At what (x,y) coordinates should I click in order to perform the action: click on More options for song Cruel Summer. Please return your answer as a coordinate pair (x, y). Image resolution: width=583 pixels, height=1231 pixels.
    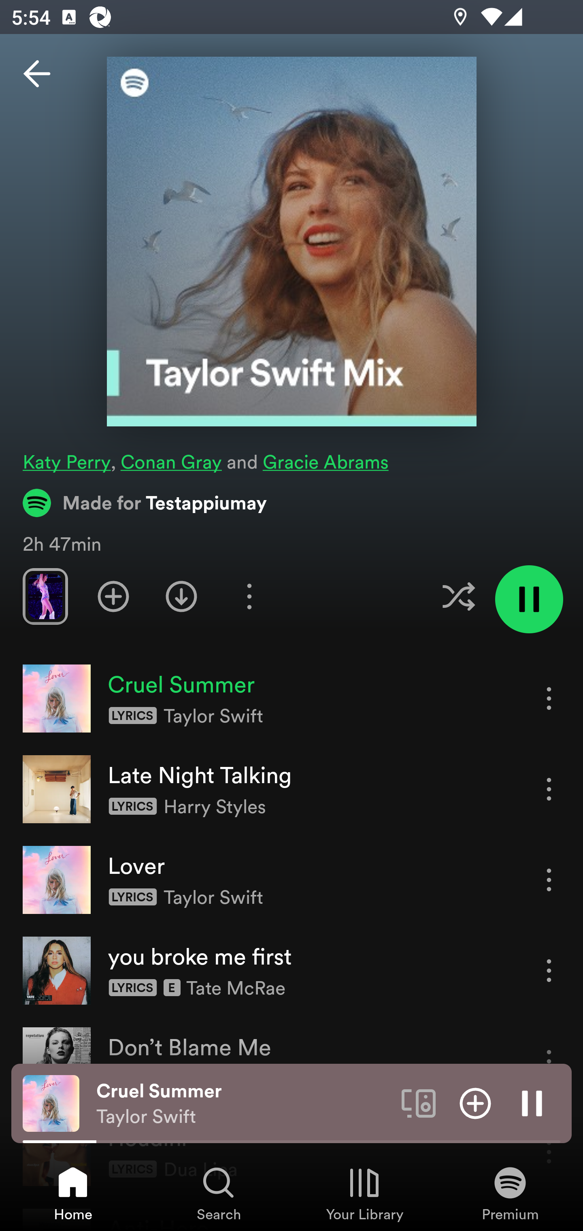
    Looking at the image, I should click on (549, 698).